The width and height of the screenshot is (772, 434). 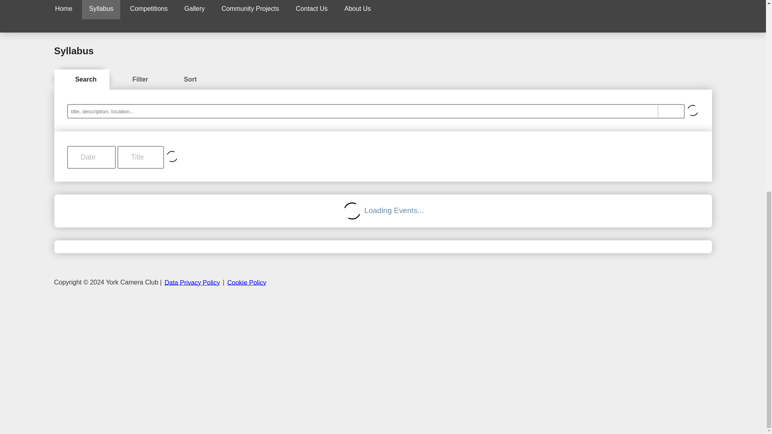 I want to click on Data Privacy Policy, so click(x=192, y=282).